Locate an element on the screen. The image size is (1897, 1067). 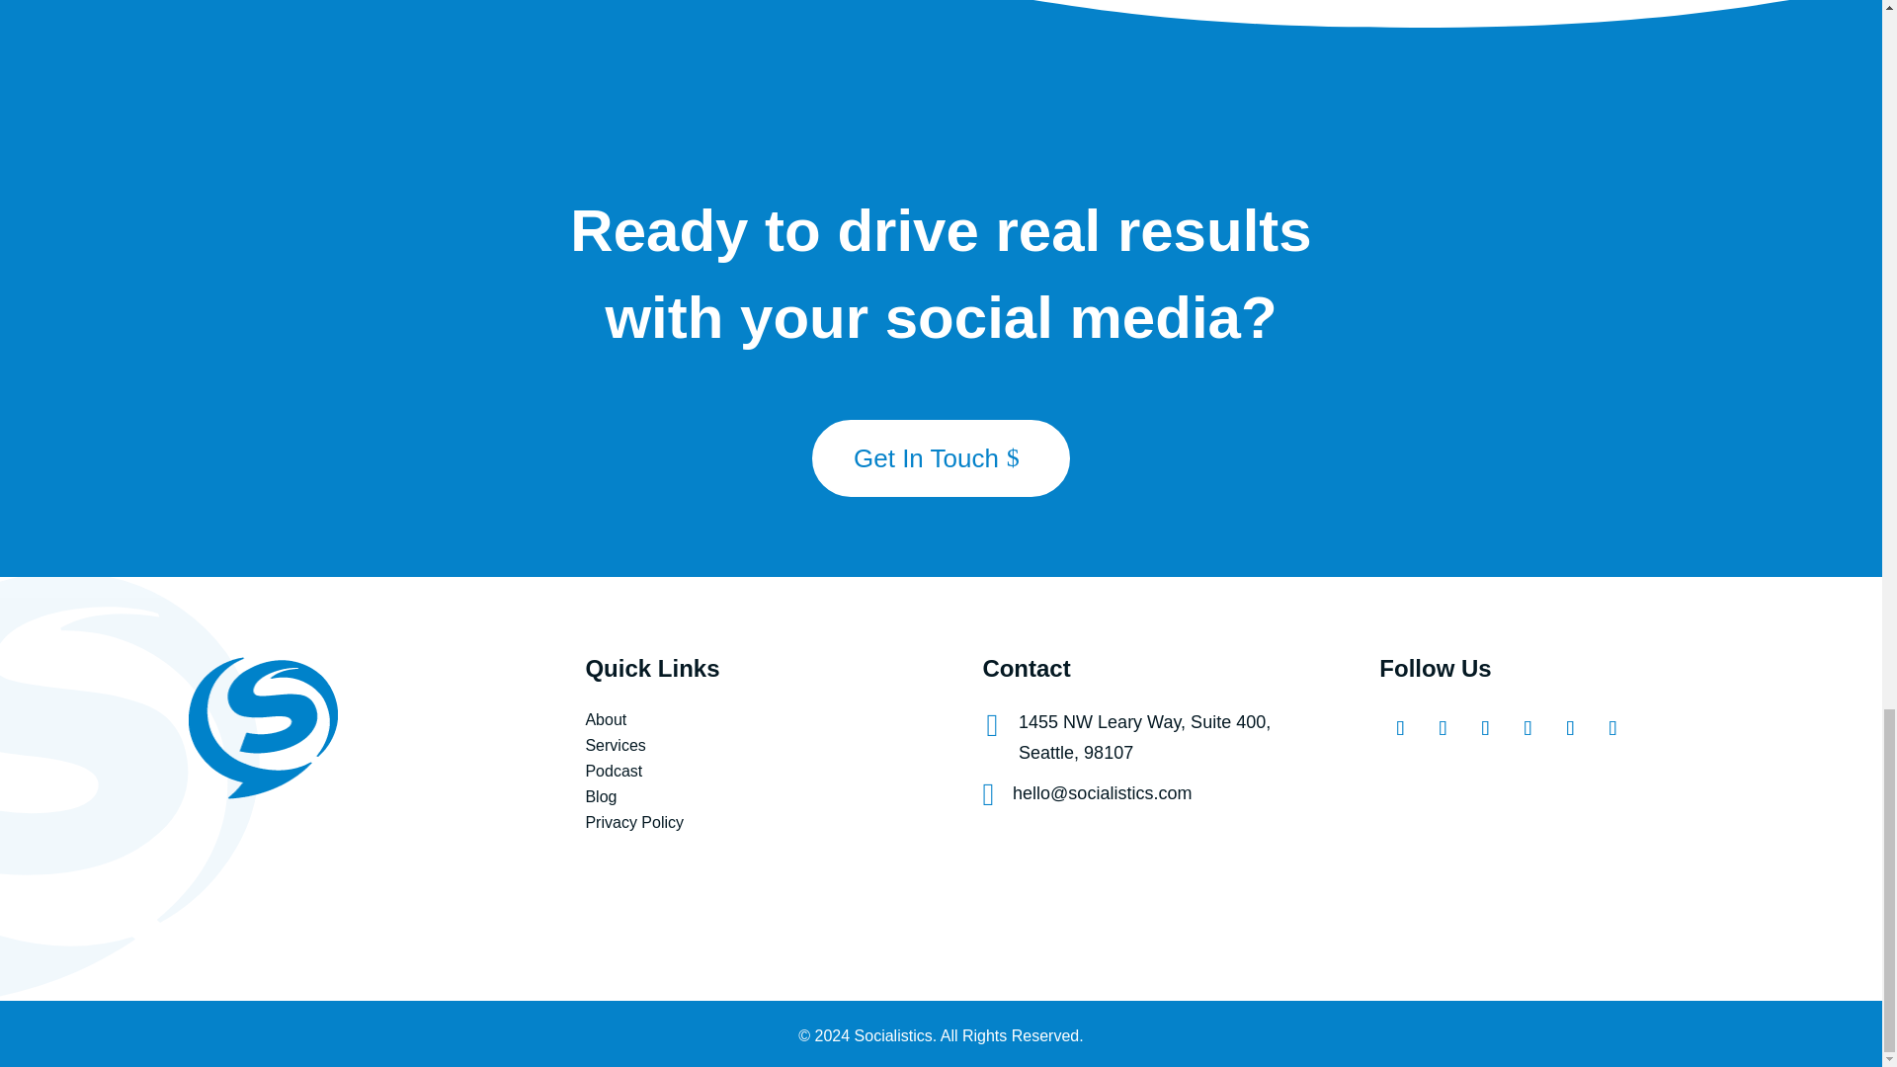
Follow on Facebook is located at coordinates (1395, 724).